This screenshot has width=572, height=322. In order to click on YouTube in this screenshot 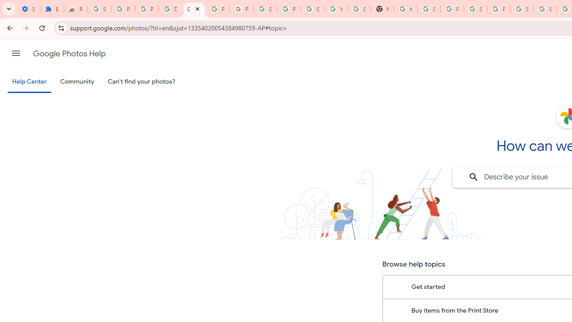, I will do `click(336, 9)`.